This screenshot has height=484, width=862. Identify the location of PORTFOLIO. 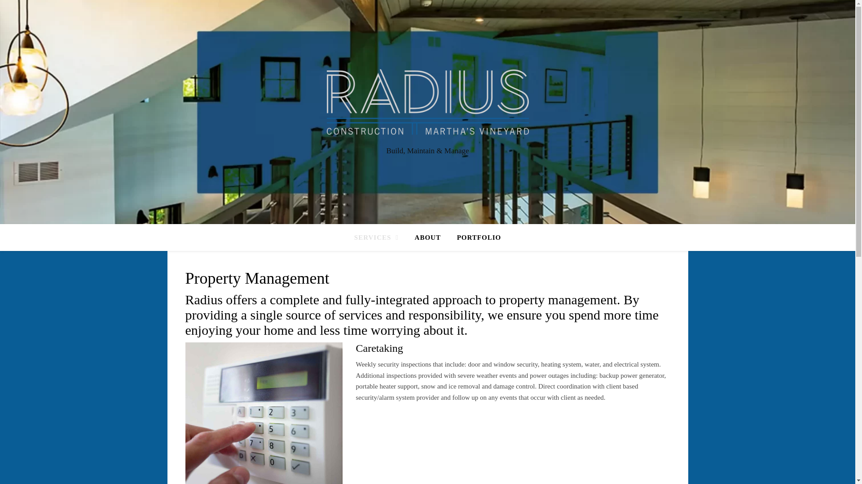
(475, 238).